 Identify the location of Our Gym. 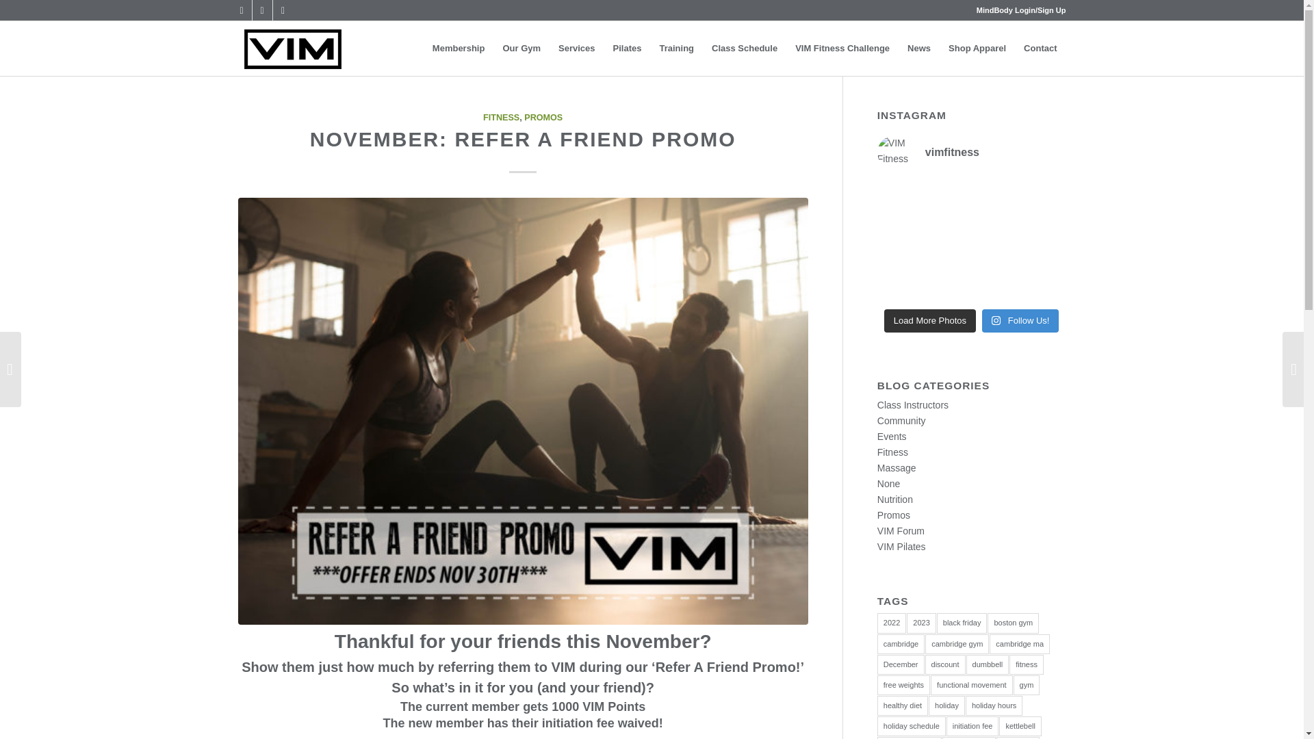
(521, 49).